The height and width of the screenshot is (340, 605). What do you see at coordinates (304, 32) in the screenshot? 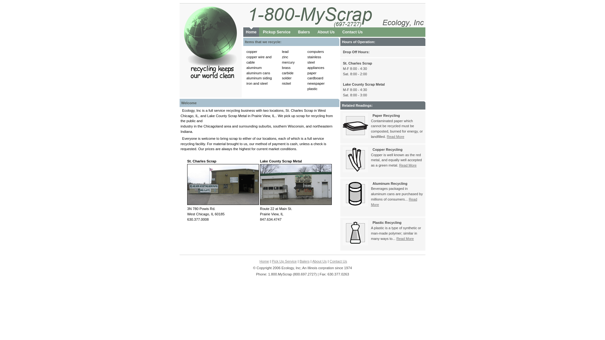
I see `Balers` at bounding box center [304, 32].